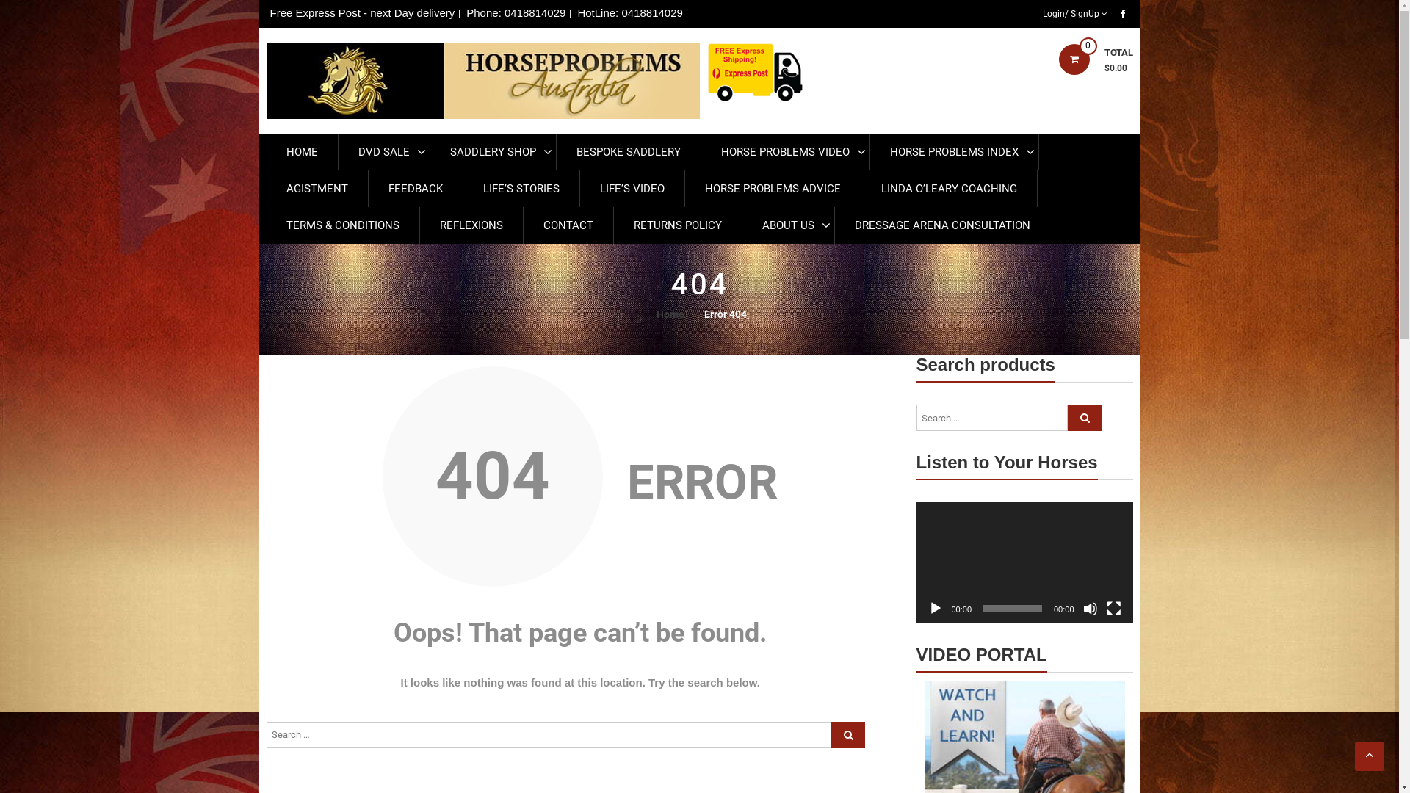  Describe the element at coordinates (342, 225) in the screenshot. I see `TERMS & CONDITIONS` at that location.